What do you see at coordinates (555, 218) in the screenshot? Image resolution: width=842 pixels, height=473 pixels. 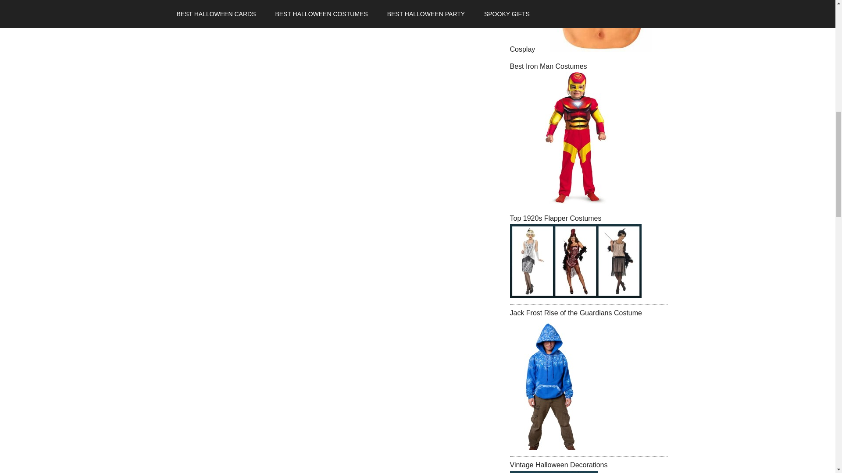 I see `Top 1920s Flapper Costumes` at bounding box center [555, 218].